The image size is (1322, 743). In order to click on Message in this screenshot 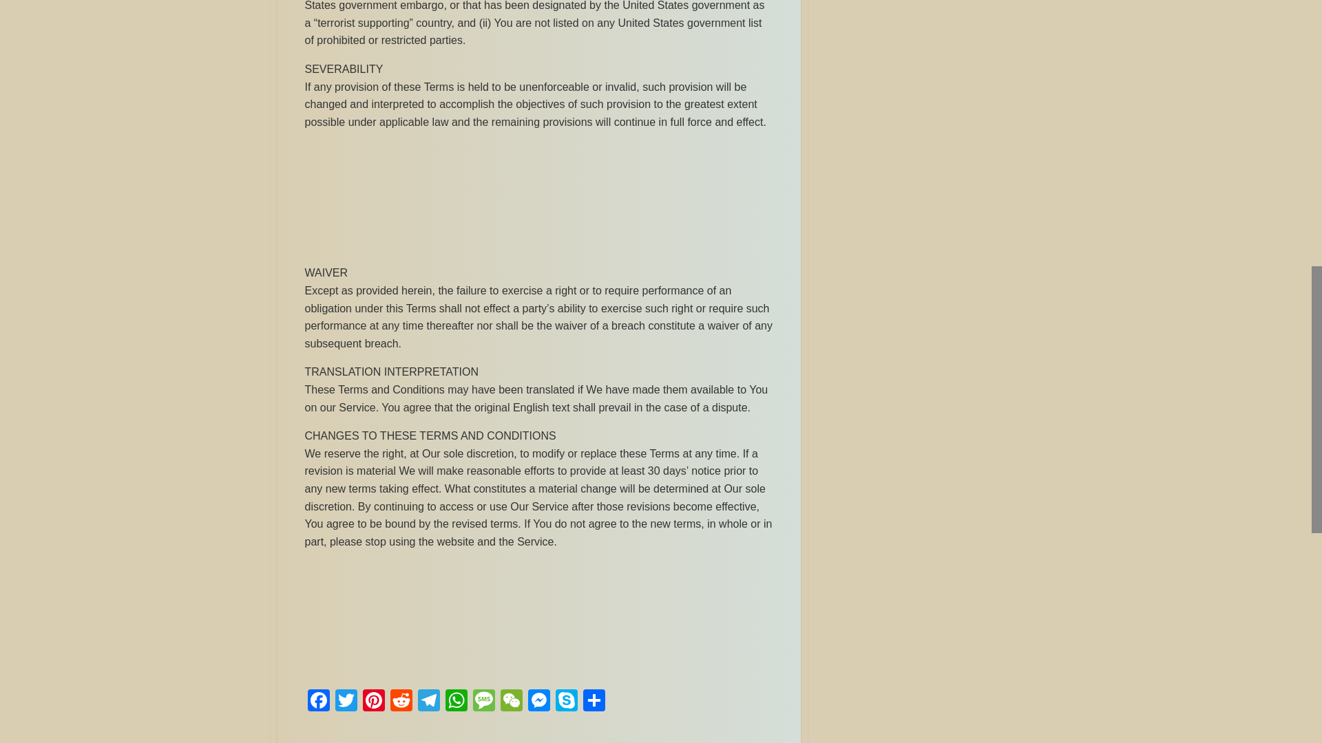, I will do `click(483, 702)`.